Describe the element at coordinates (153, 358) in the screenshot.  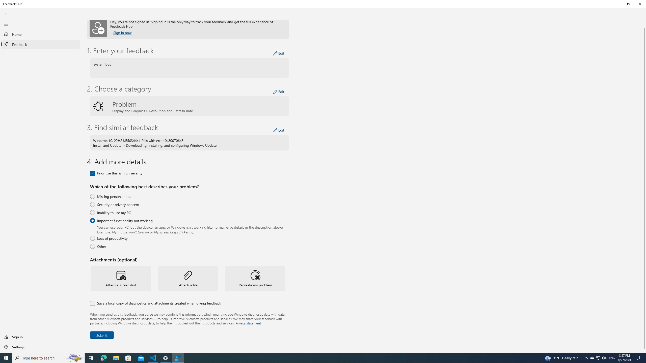
I see `Visual Studio Code - 1 running window` at that location.